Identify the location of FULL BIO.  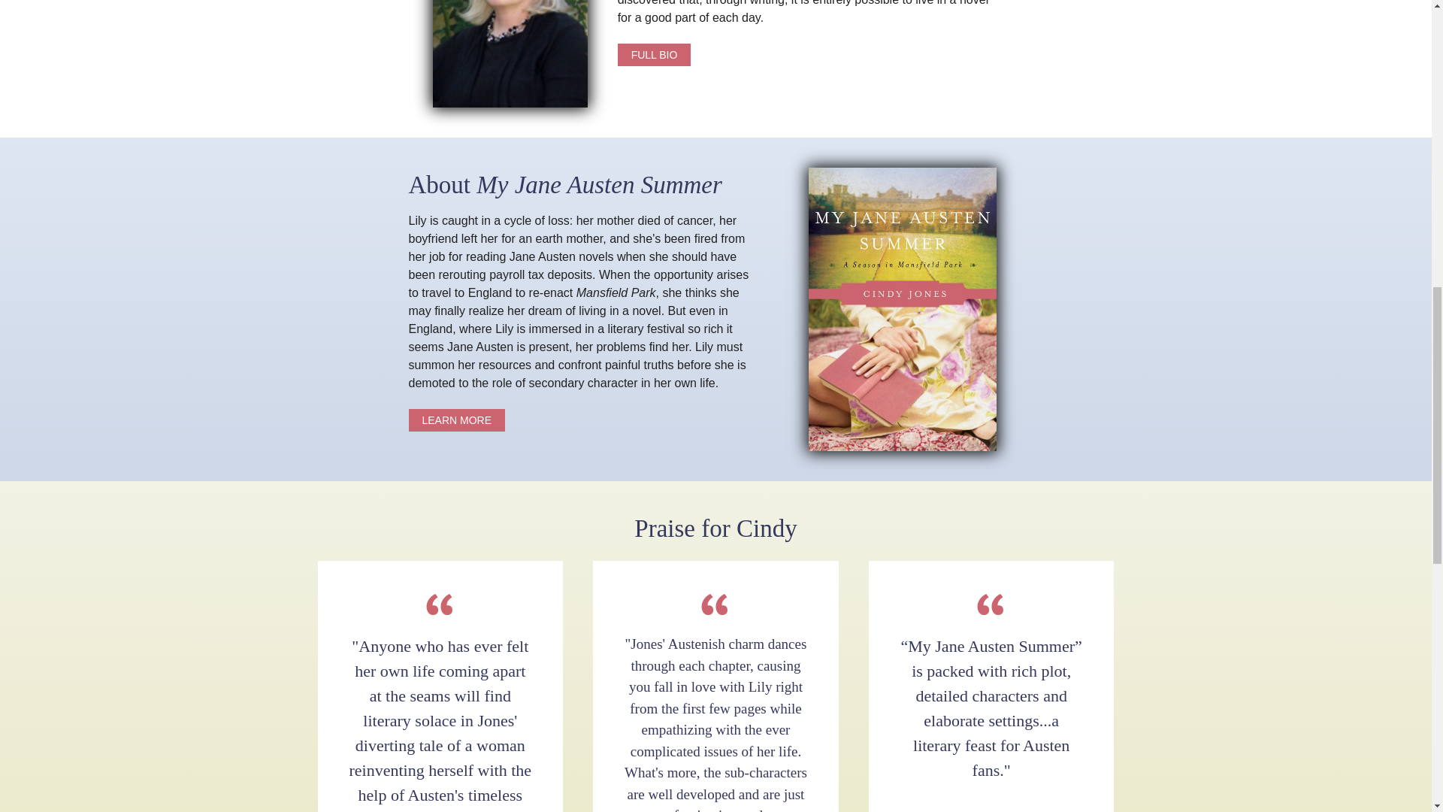
(654, 54).